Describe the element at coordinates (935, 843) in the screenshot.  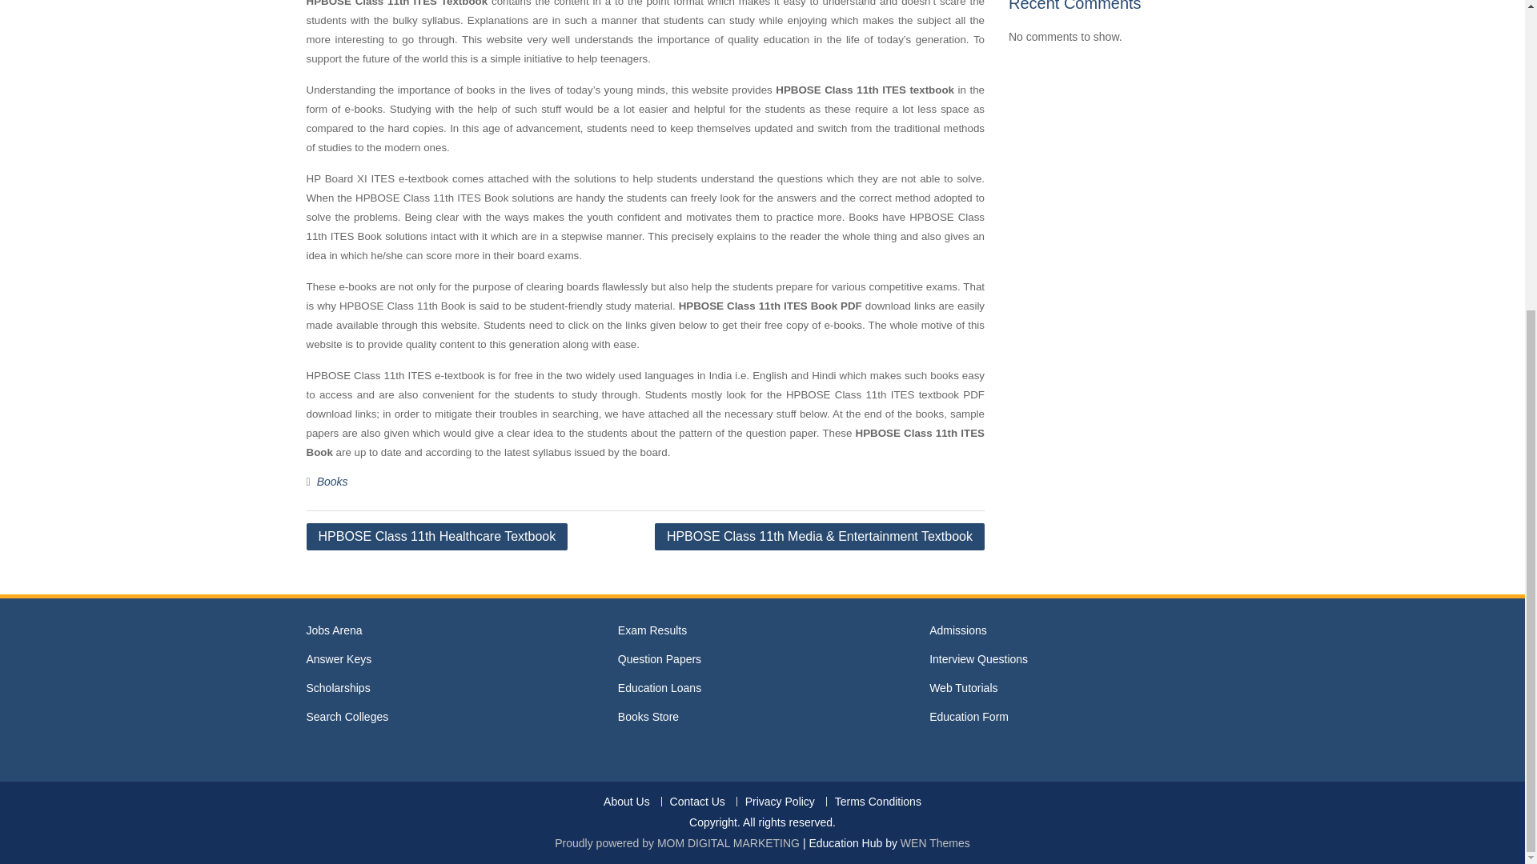
I see `WEN Themes` at that location.